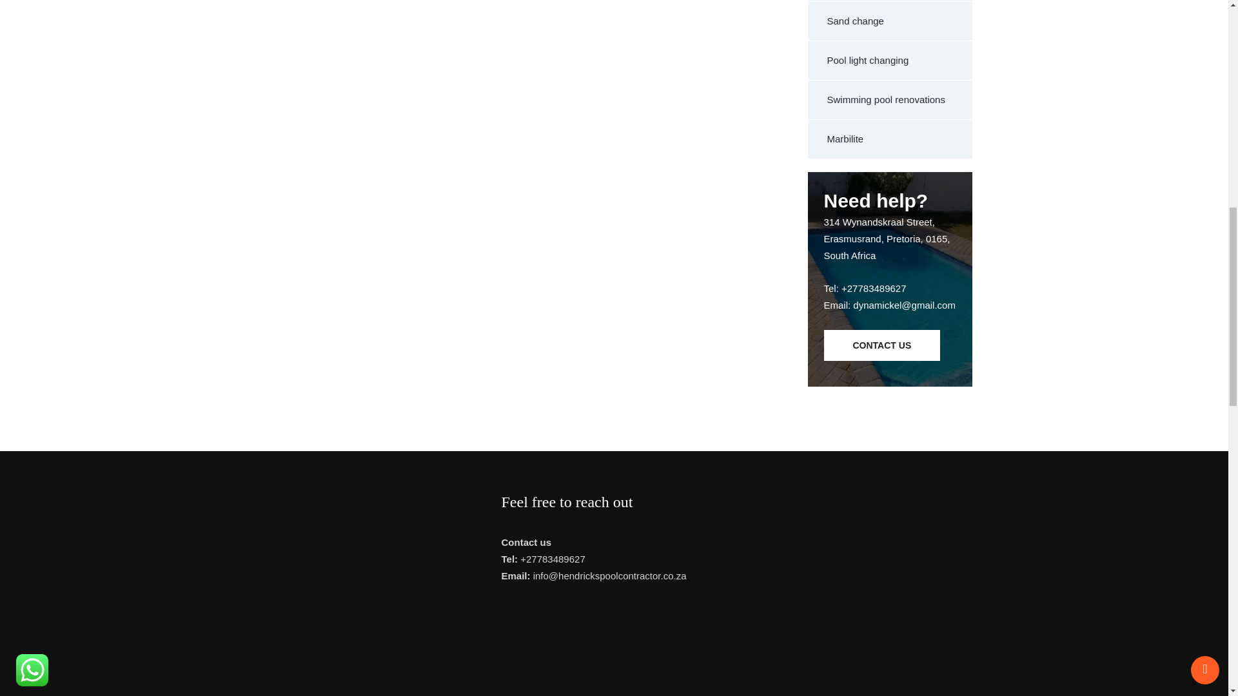 Image resolution: width=1238 pixels, height=696 pixels. What do you see at coordinates (889, 61) in the screenshot?
I see `Pool light changing` at bounding box center [889, 61].